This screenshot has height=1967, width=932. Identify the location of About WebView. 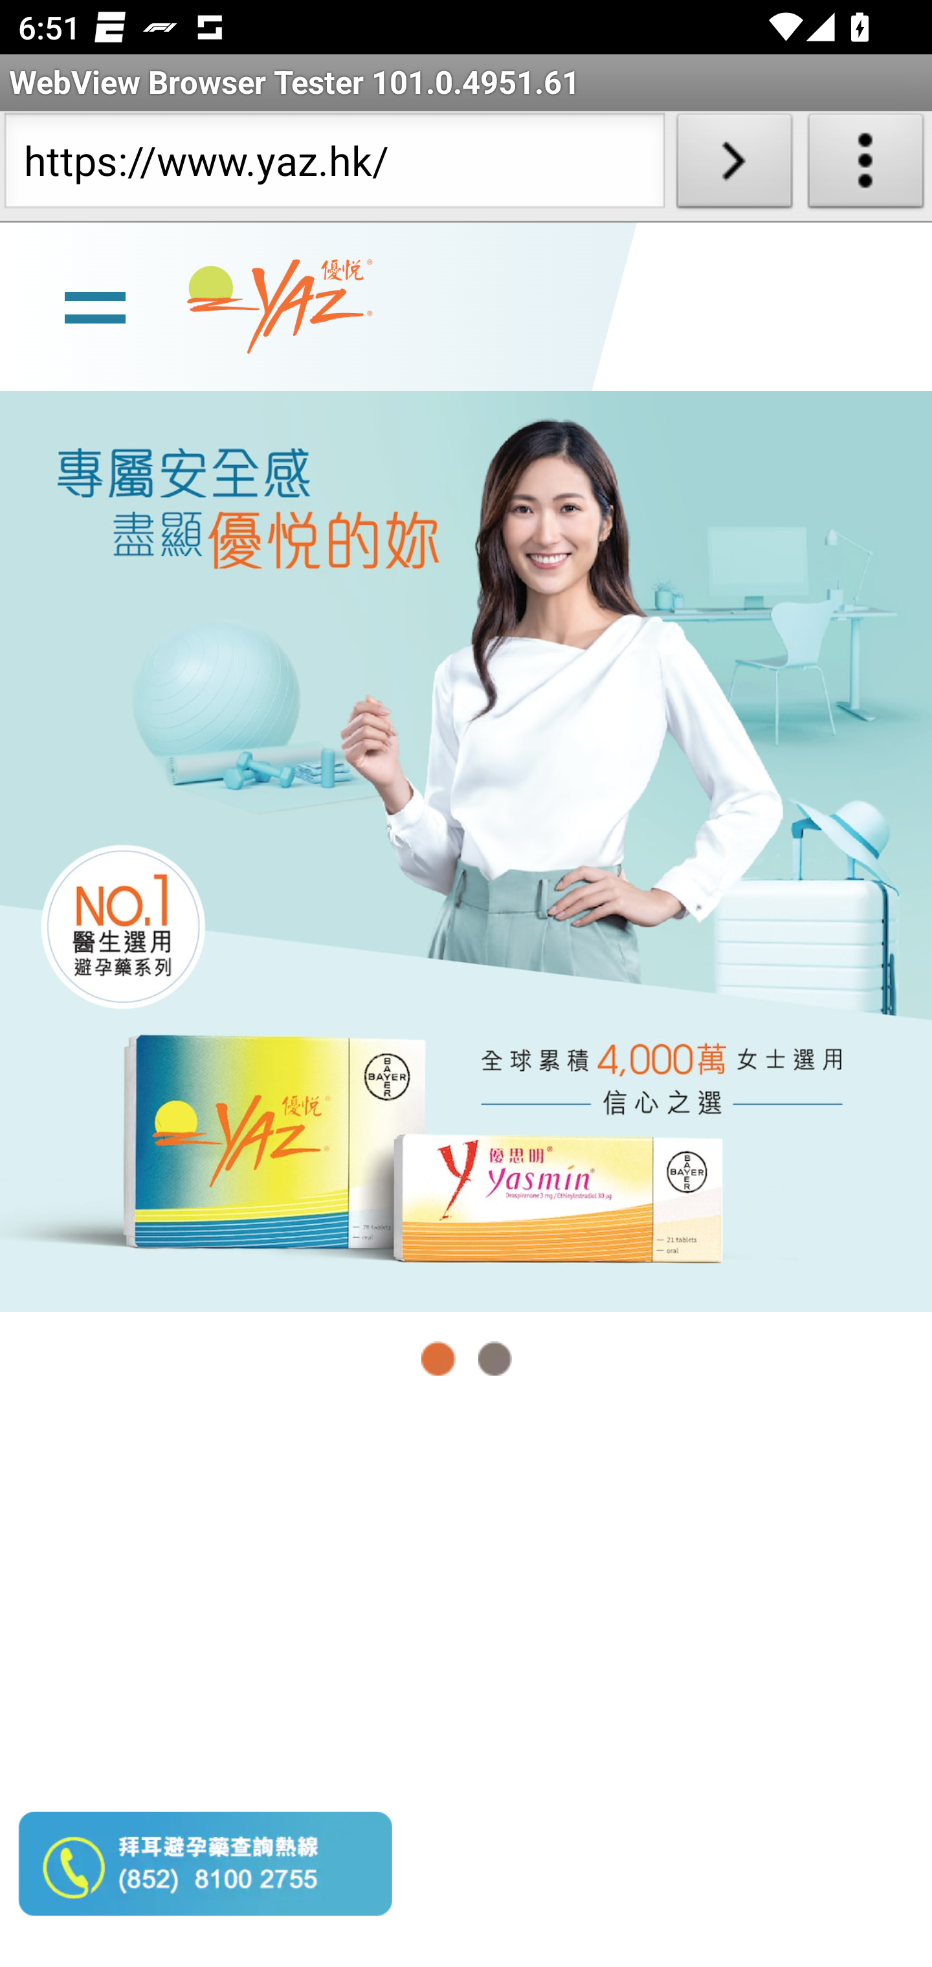
(866, 166).